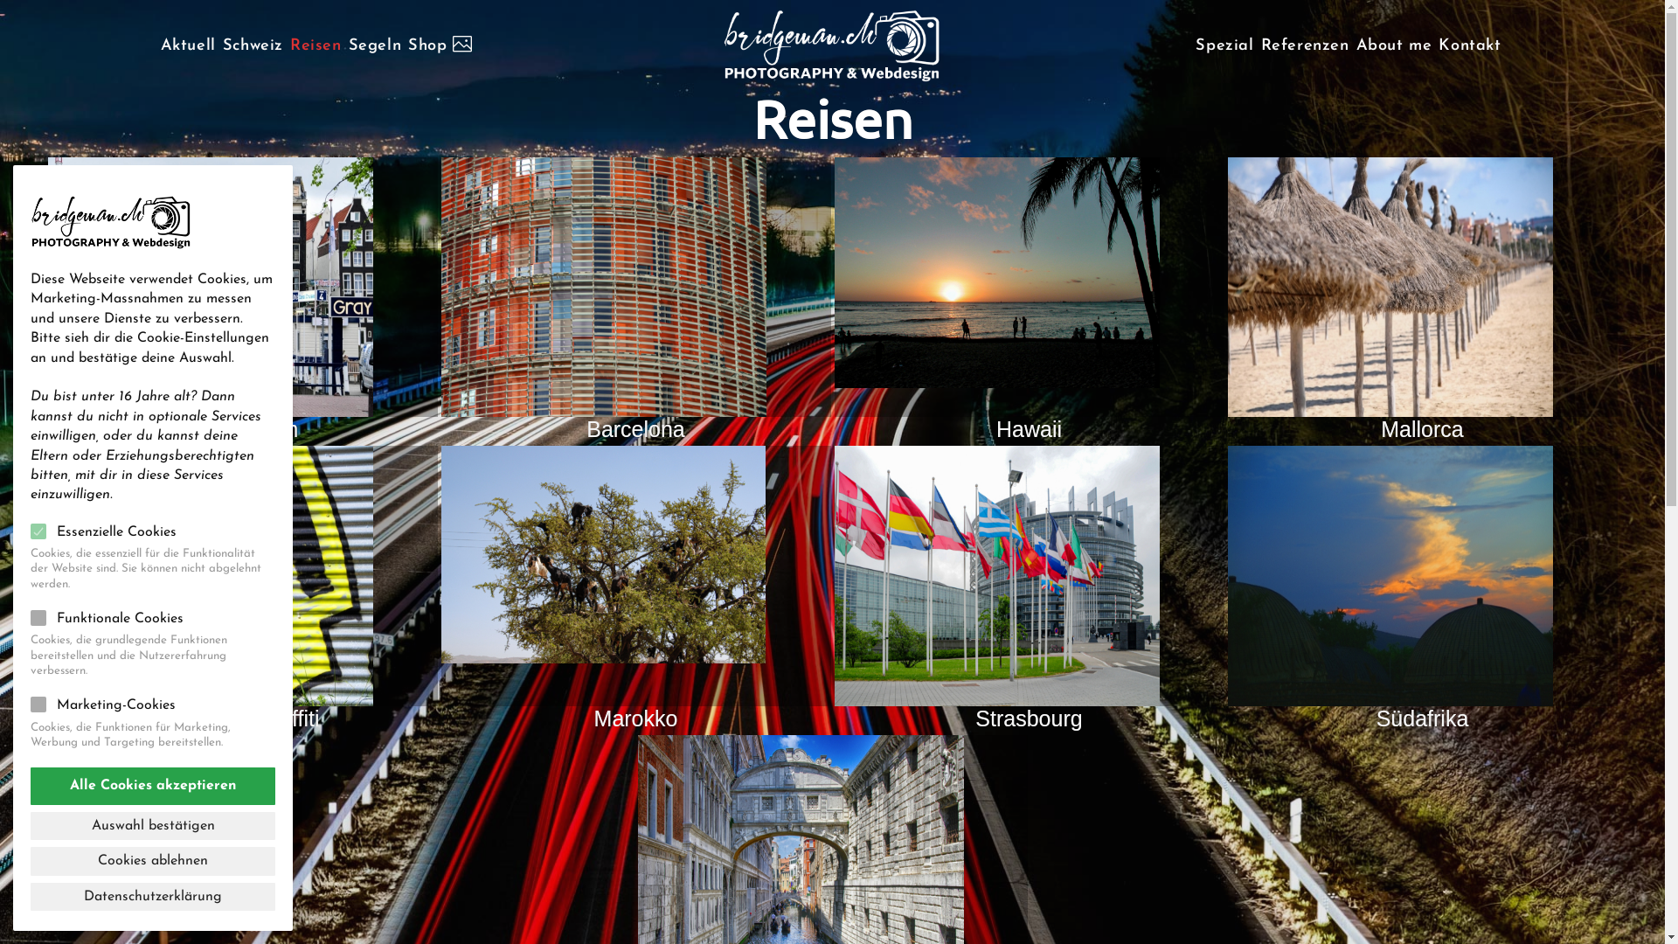 This screenshot has width=1678, height=944. What do you see at coordinates (635, 300) in the screenshot?
I see `Barcelona` at bounding box center [635, 300].